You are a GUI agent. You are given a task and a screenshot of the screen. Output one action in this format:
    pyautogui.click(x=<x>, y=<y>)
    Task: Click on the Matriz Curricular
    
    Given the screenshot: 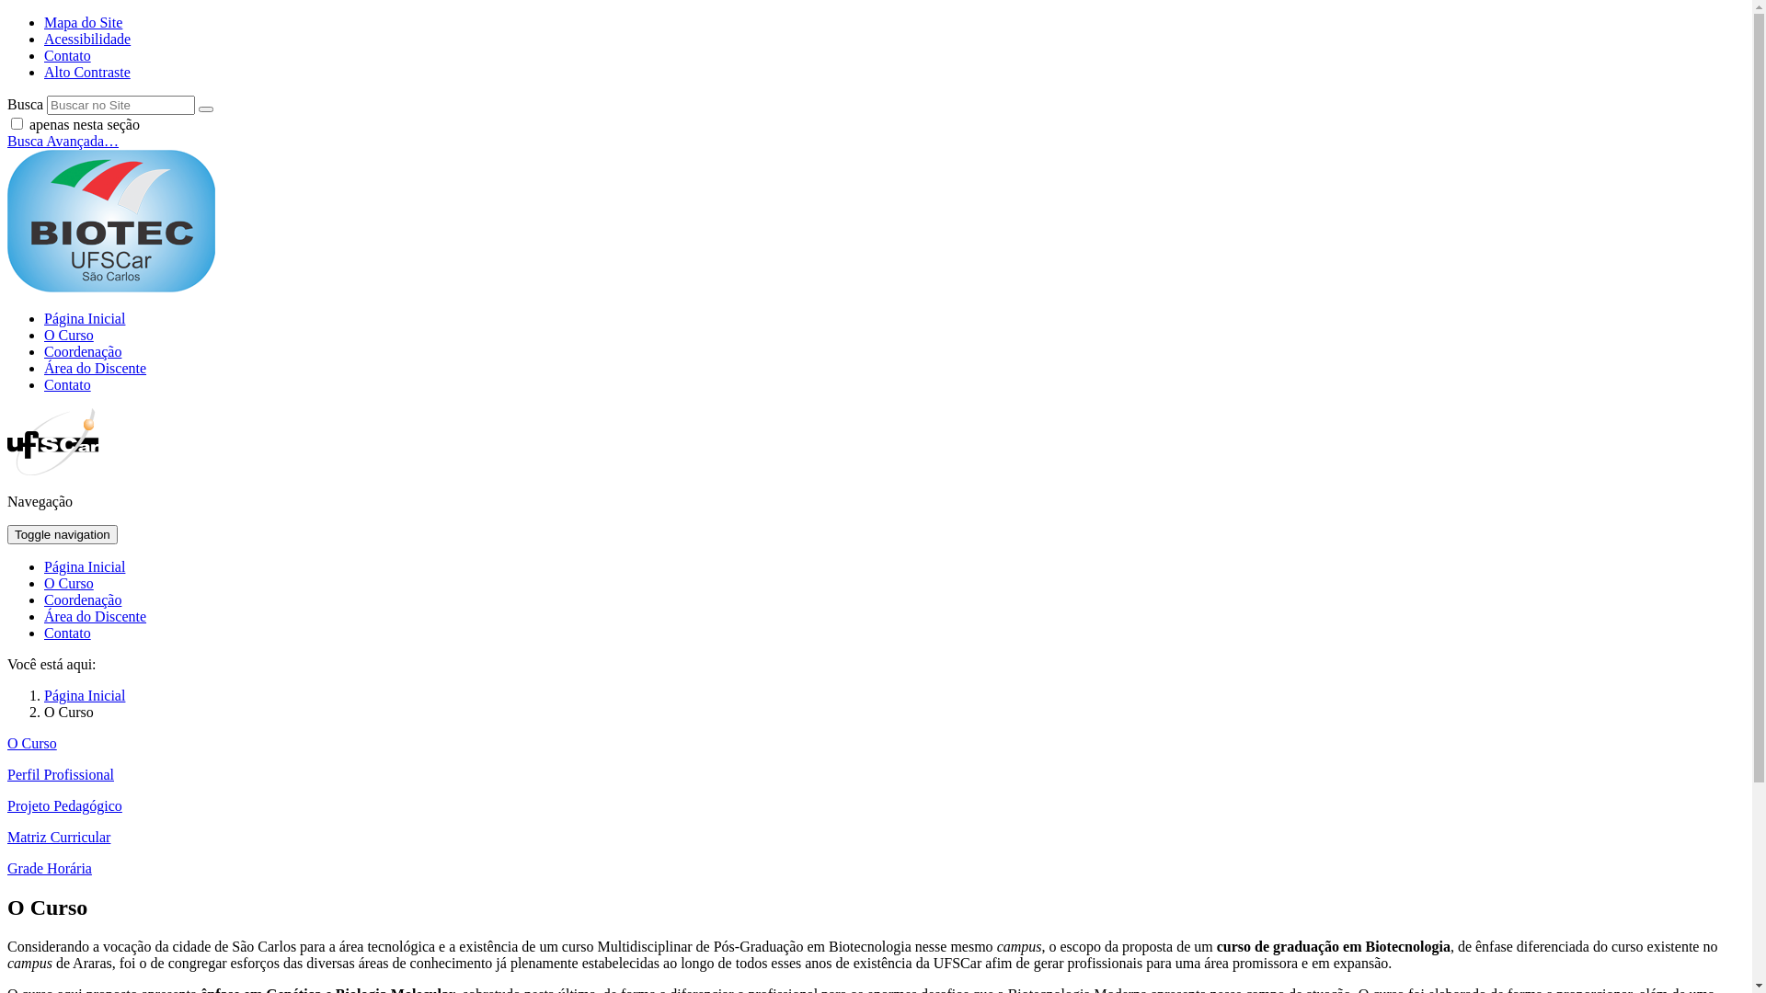 What is the action you would take?
    pyautogui.click(x=59, y=837)
    